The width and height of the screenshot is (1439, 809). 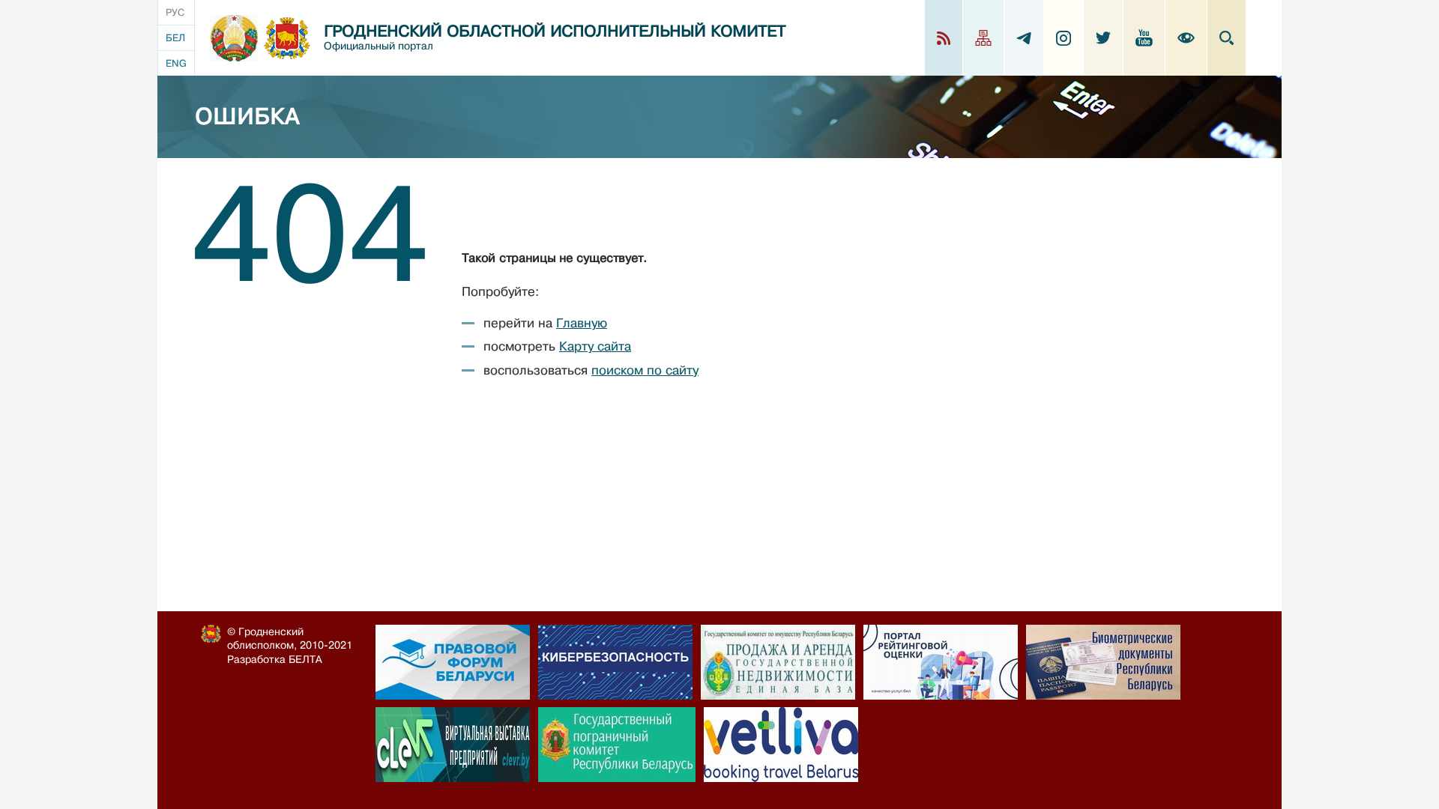 What do you see at coordinates (1103, 662) in the screenshot?
I see `222` at bounding box center [1103, 662].